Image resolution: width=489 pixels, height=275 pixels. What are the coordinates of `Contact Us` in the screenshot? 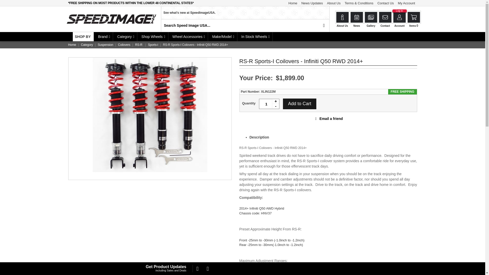 It's located at (386, 3).